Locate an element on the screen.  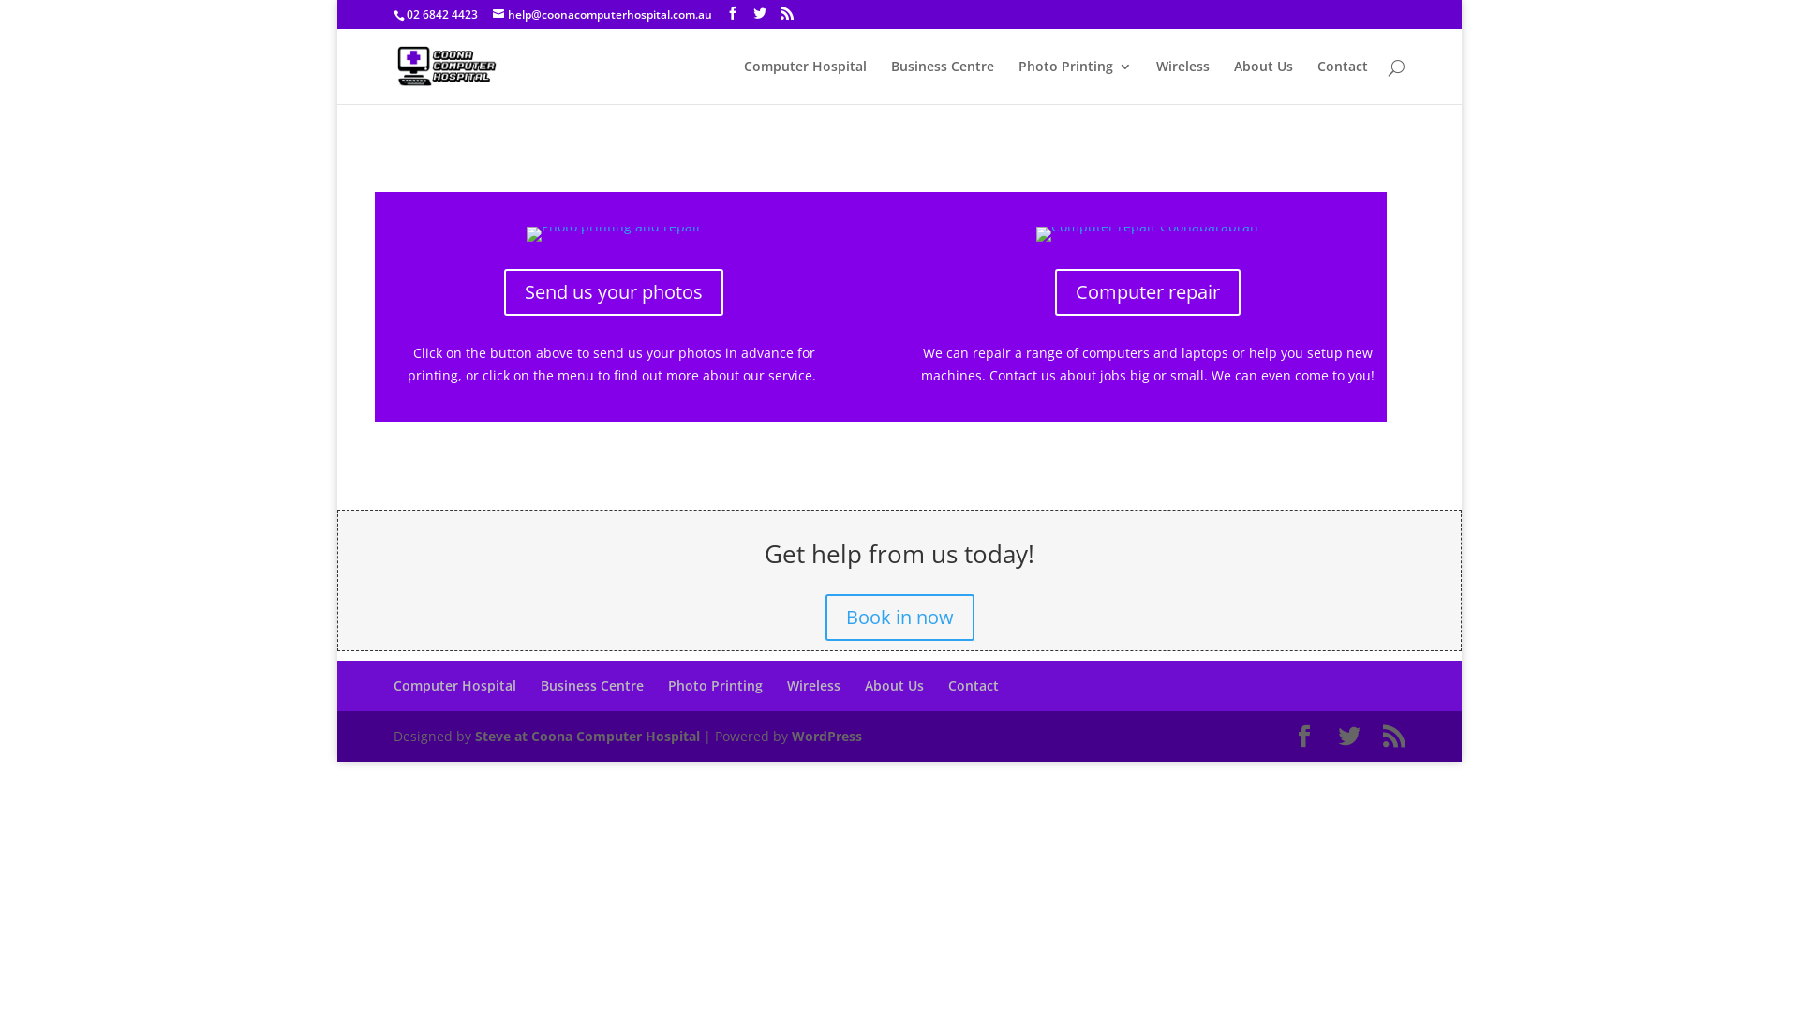
Contact is located at coordinates (1343, 82).